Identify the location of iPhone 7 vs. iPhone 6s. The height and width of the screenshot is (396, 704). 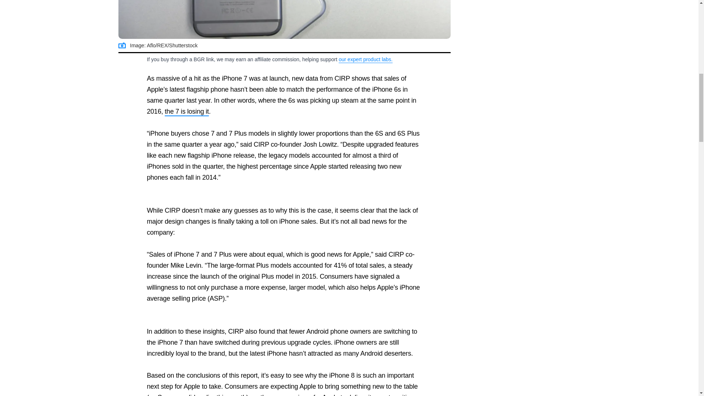
(284, 19).